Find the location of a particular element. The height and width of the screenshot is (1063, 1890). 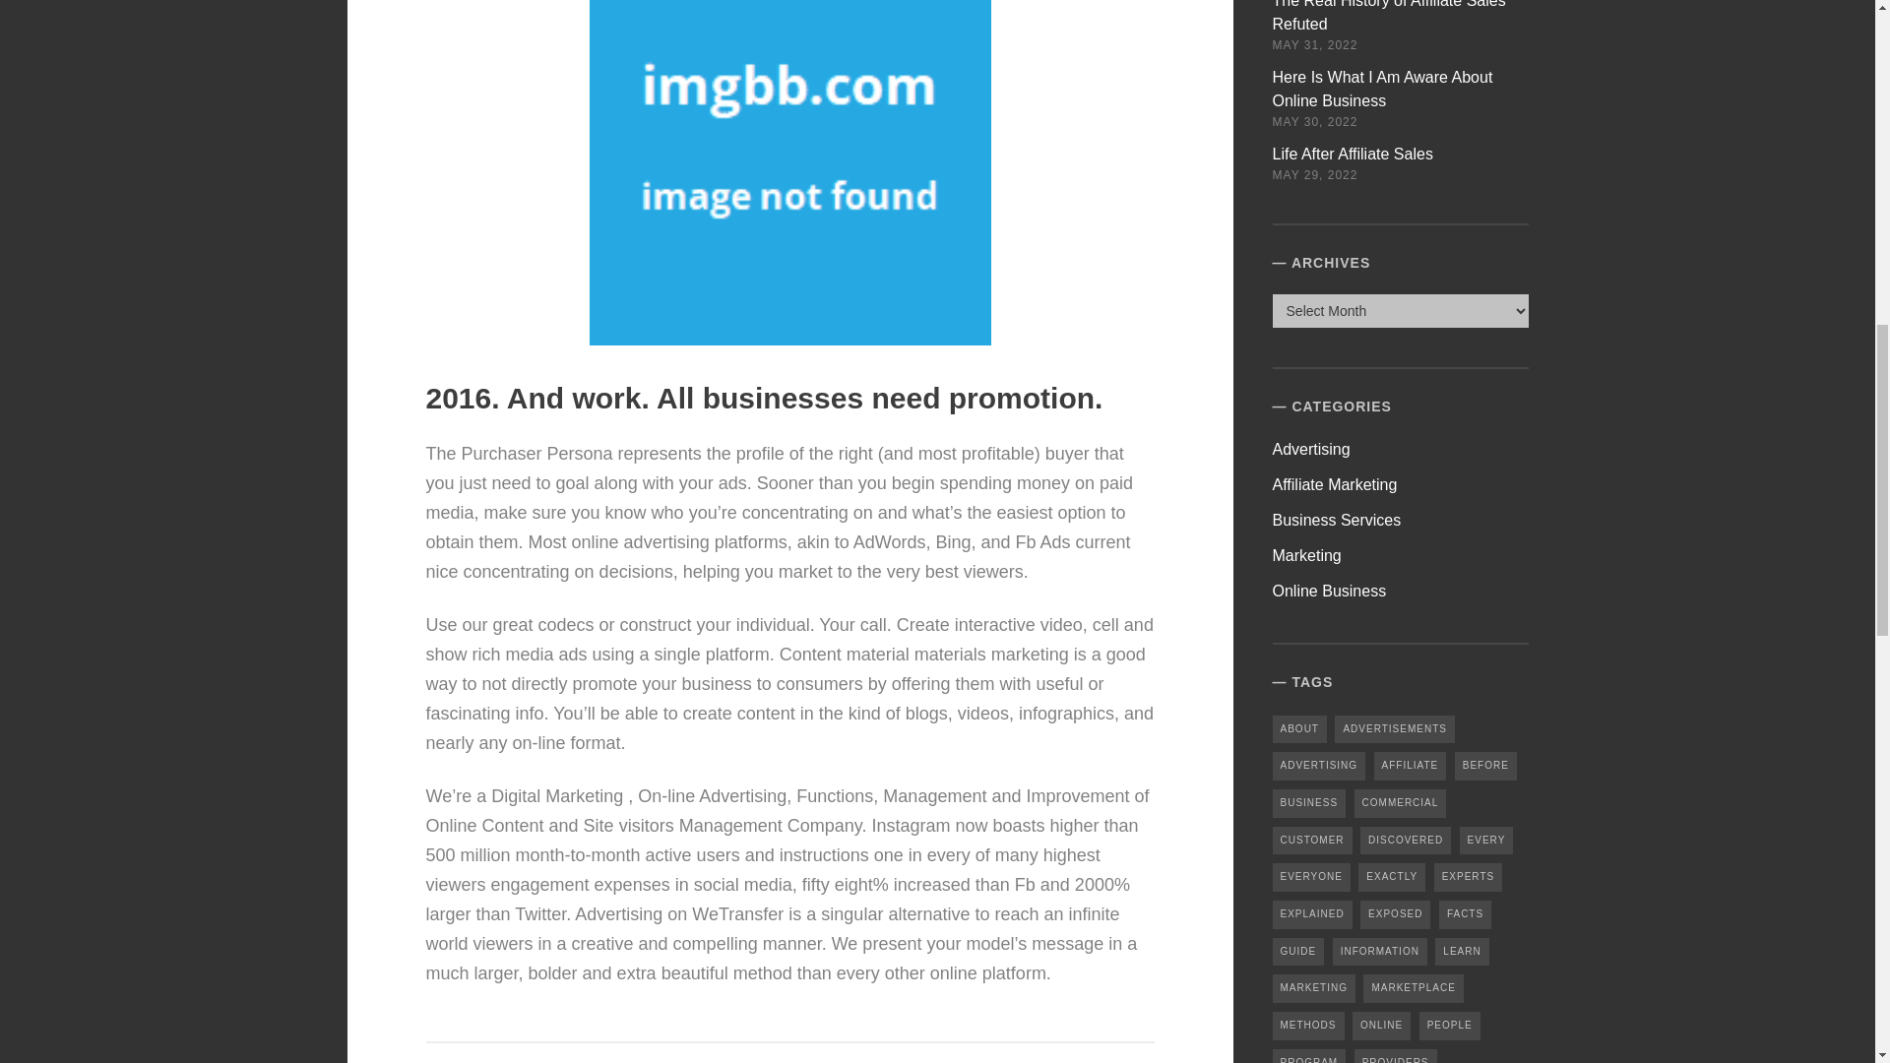

Advertising is located at coordinates (1311, 449).